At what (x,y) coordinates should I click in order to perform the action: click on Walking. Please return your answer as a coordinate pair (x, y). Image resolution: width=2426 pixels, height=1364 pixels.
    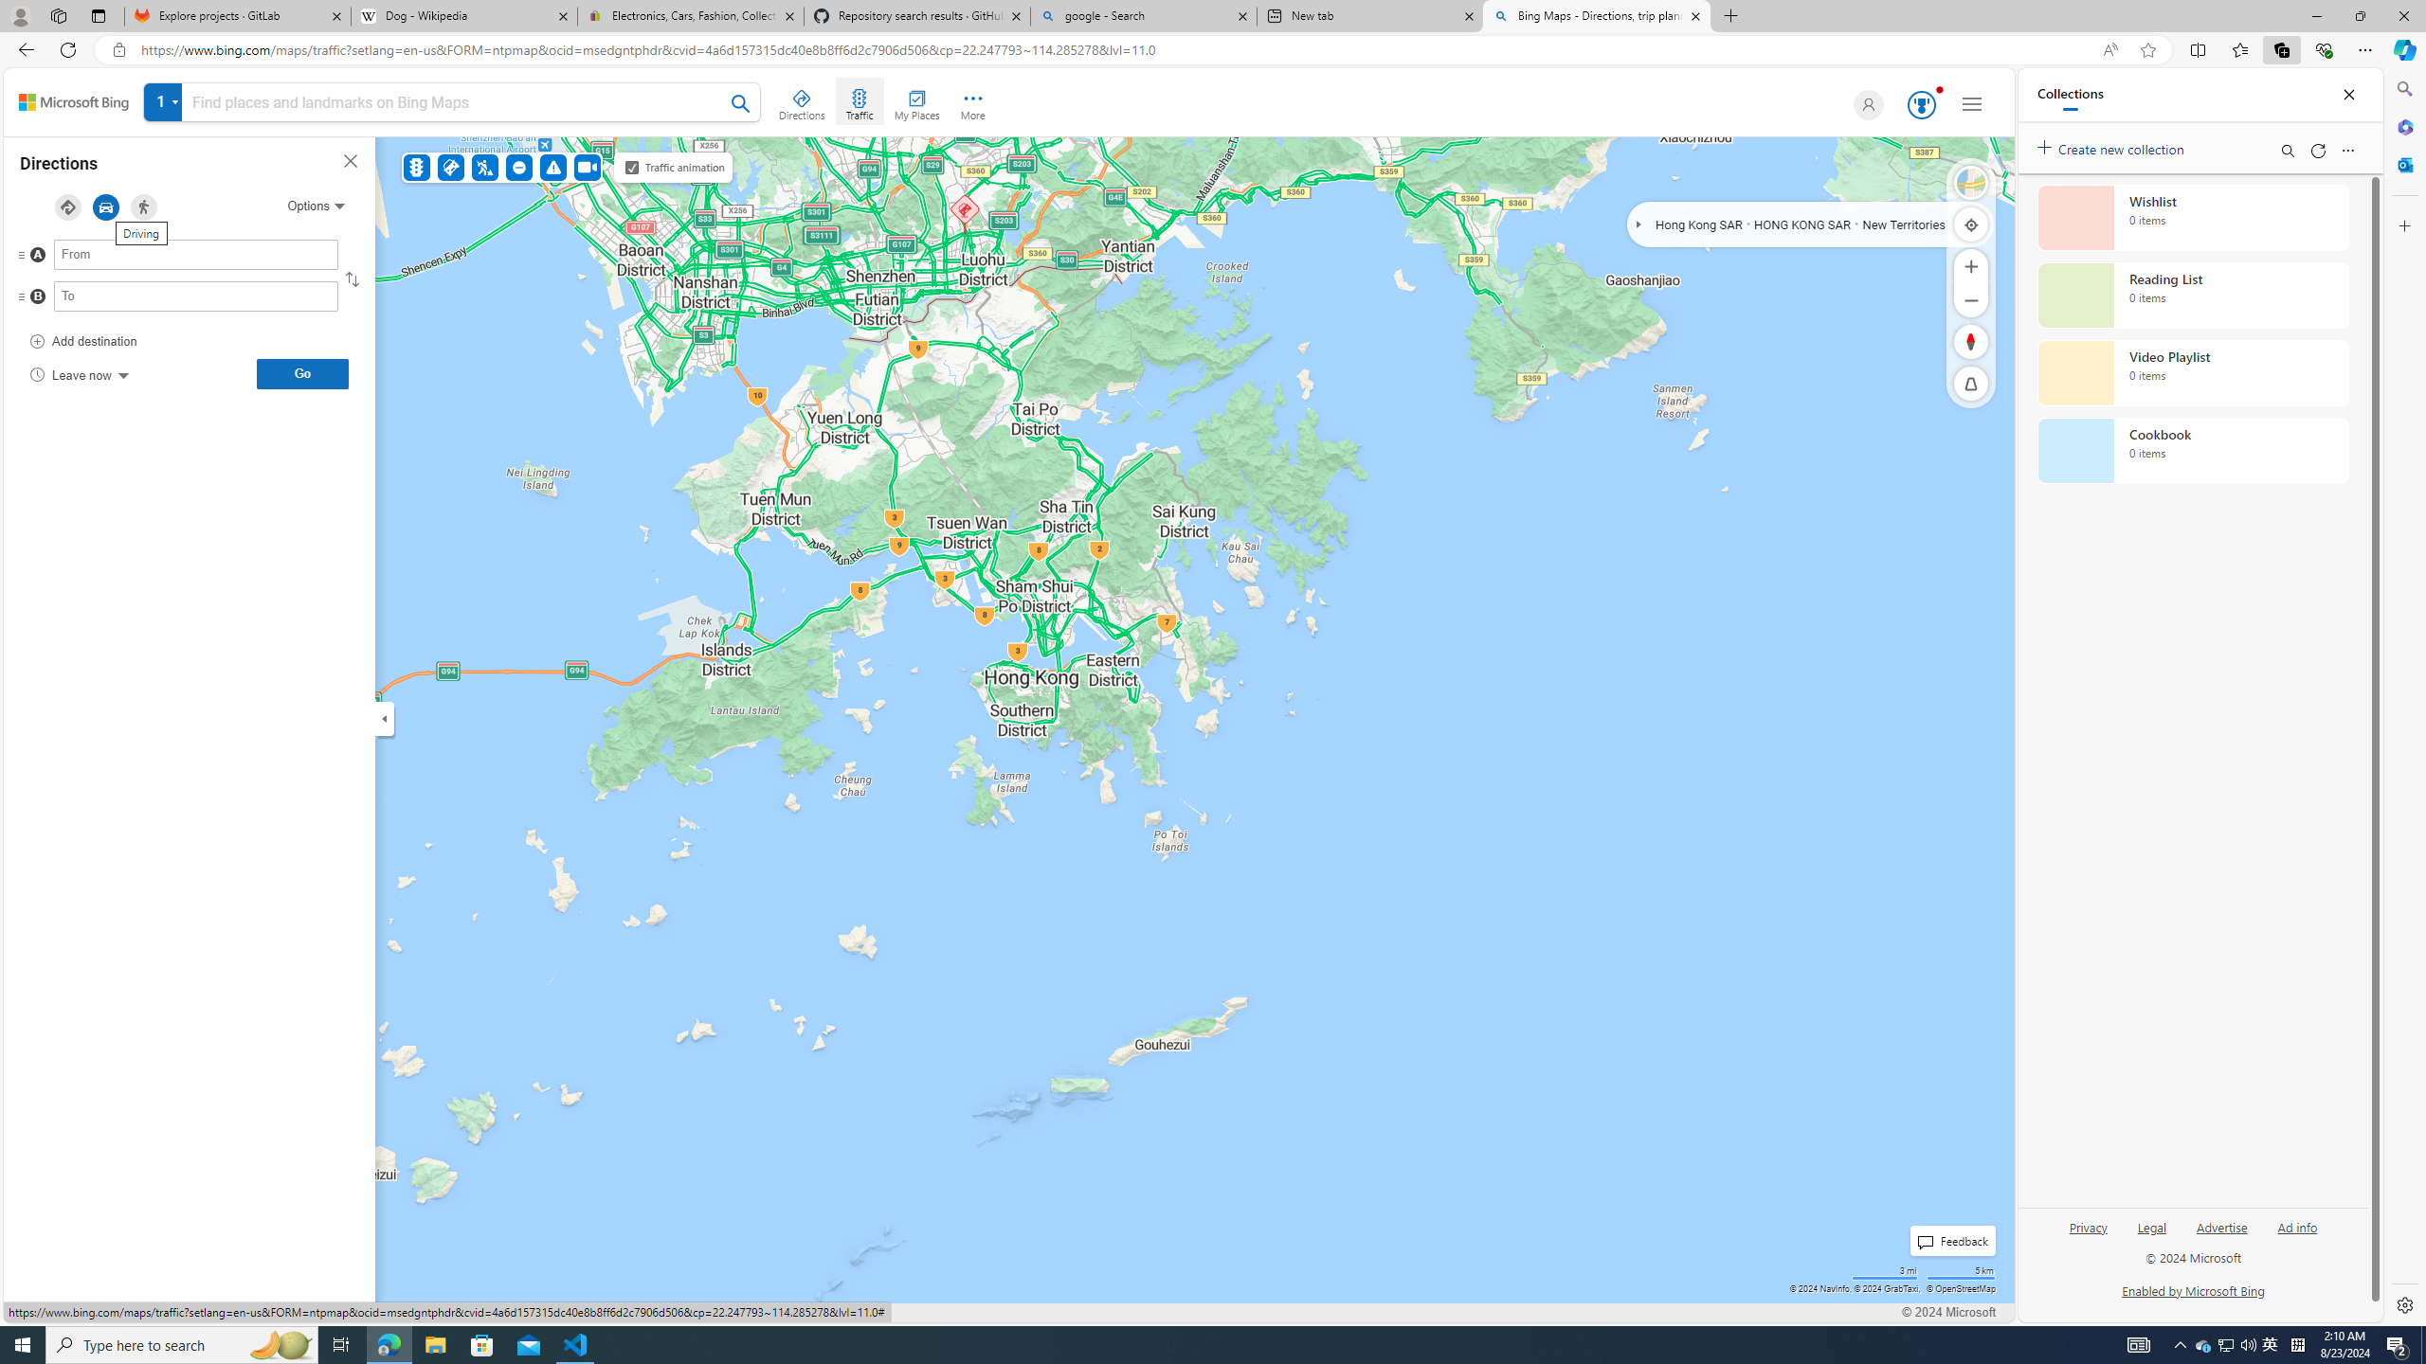
    Looking at the image, I should click on (144, 206).